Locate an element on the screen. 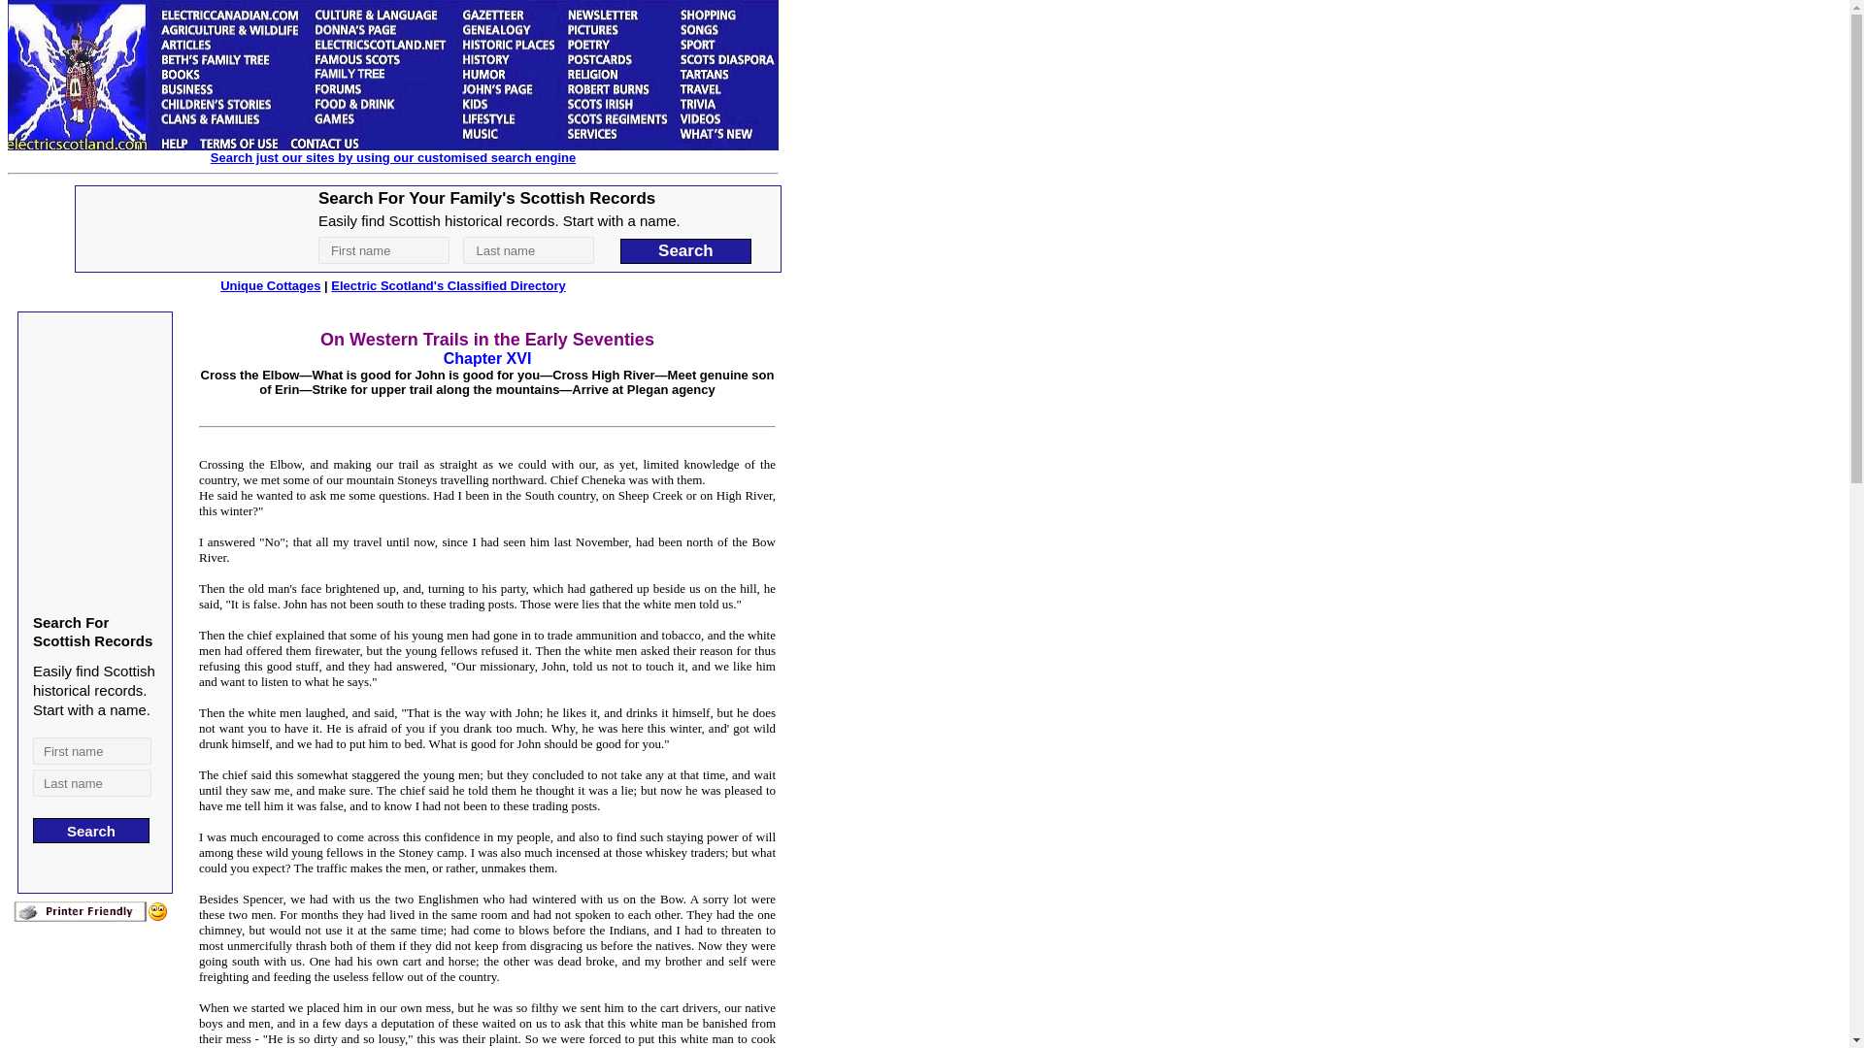 The width and height of the screenshot is (1864, 1048). Search just our sites by using our customised search engine is located at coordinates (392, 157).